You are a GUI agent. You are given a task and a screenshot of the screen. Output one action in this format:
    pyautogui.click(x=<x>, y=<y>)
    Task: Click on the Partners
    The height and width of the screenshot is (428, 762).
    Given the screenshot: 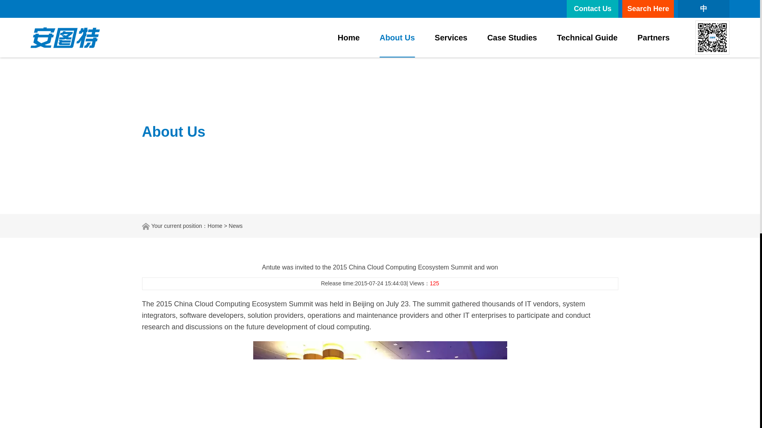 What is the action you would take?
    pyautogui.click(x=653, y=37)
    